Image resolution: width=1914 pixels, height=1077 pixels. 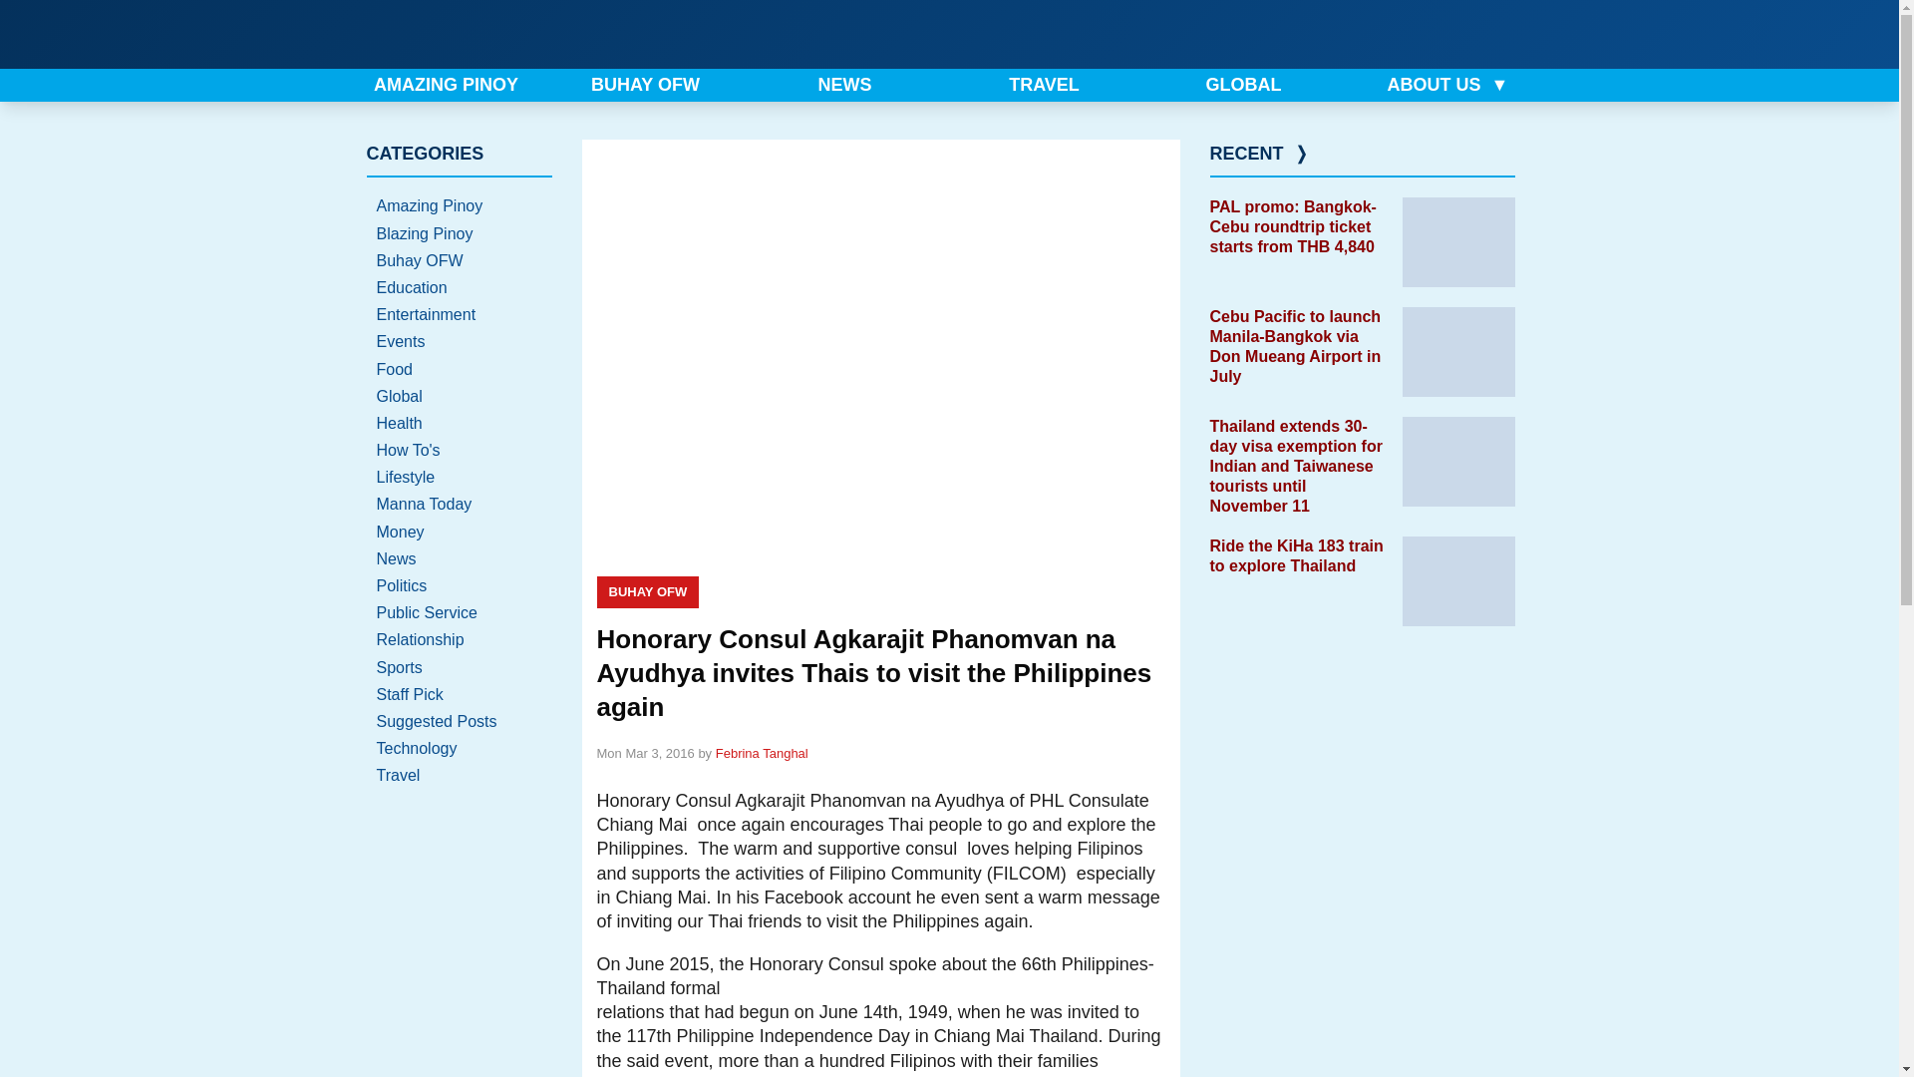 I want to click on TRAVEL, so click(x=1049, y=85).